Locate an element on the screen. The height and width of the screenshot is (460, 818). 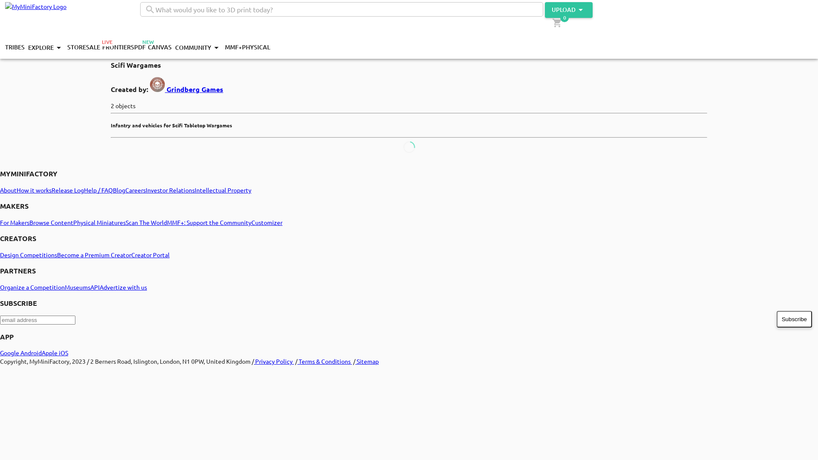
Scan The World is located at coordinates (147, 222).